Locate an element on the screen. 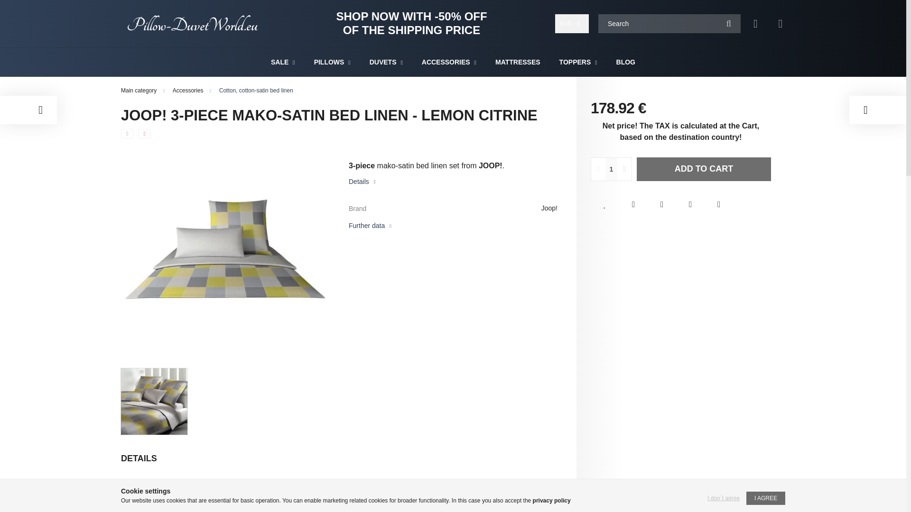  SALE is located at coordinates (280, 62).